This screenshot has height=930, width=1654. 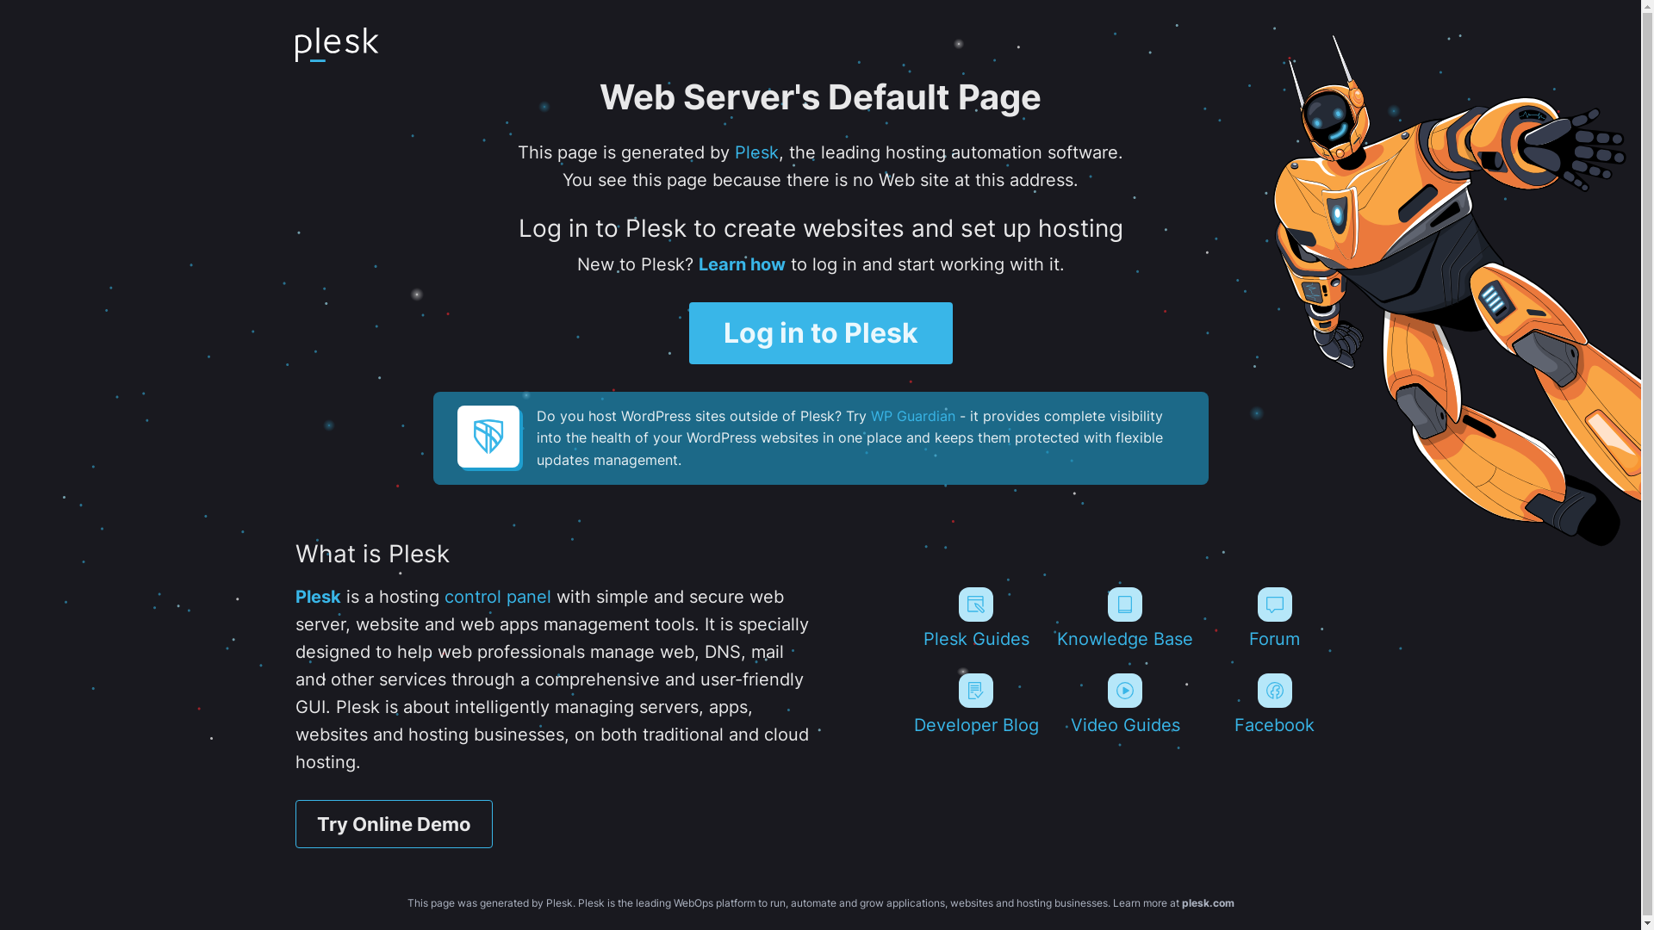 What do you see at coordinates (1125, 618) in the screenshot?
I see `Knowledge Base` at bounding box center [1125, 618].